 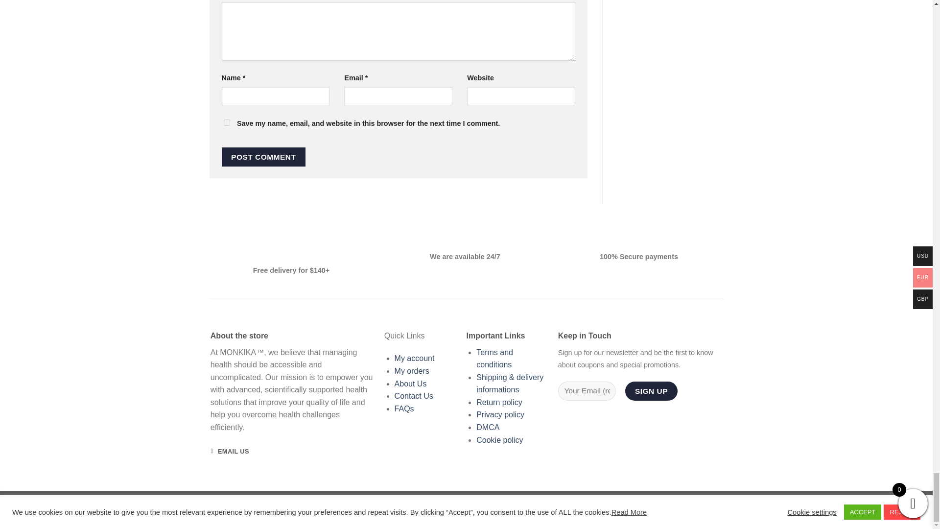 What do you see at coordinates (651, 391) in the screenshot?
I see `Sign Up` at bounding box center [651, 391].